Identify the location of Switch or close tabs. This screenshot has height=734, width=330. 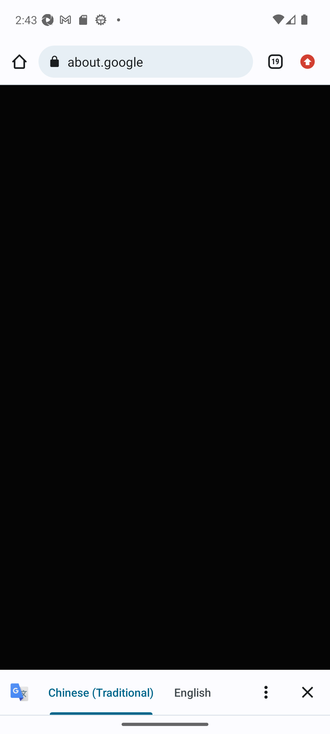
(272, 62).